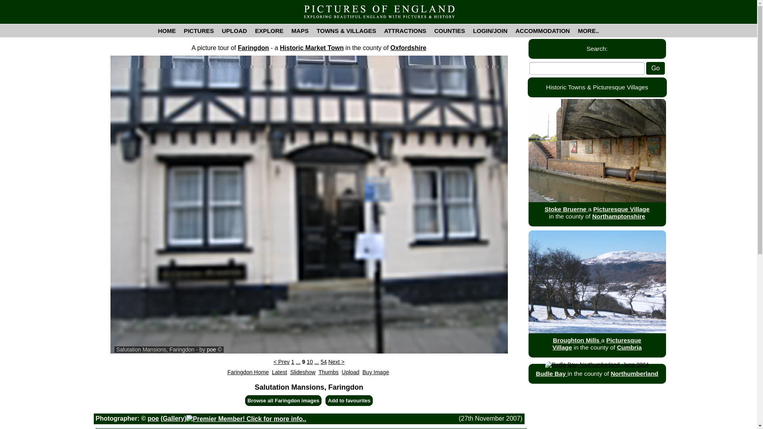  I want to click on Northamptonshire, so click(618, 216).